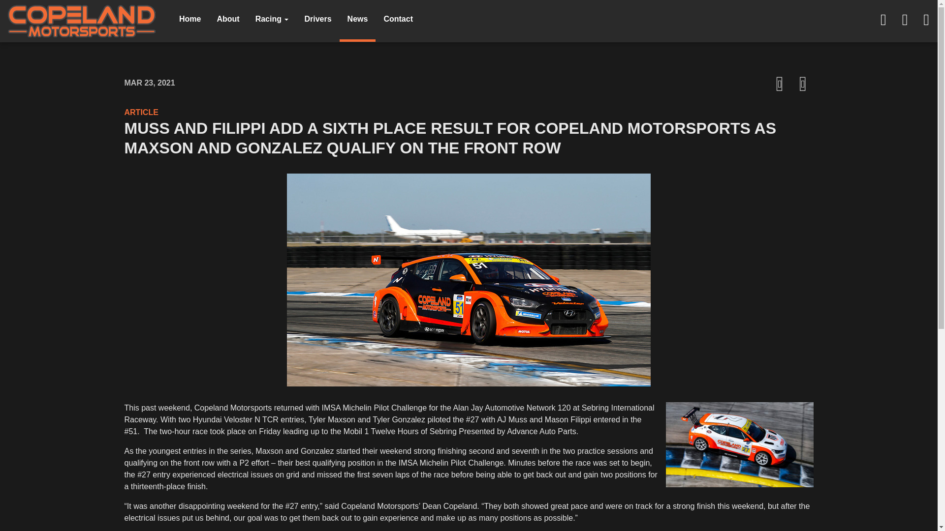 This screenshot has height=531, width=945. I want to click on Home, so click(190, 21).